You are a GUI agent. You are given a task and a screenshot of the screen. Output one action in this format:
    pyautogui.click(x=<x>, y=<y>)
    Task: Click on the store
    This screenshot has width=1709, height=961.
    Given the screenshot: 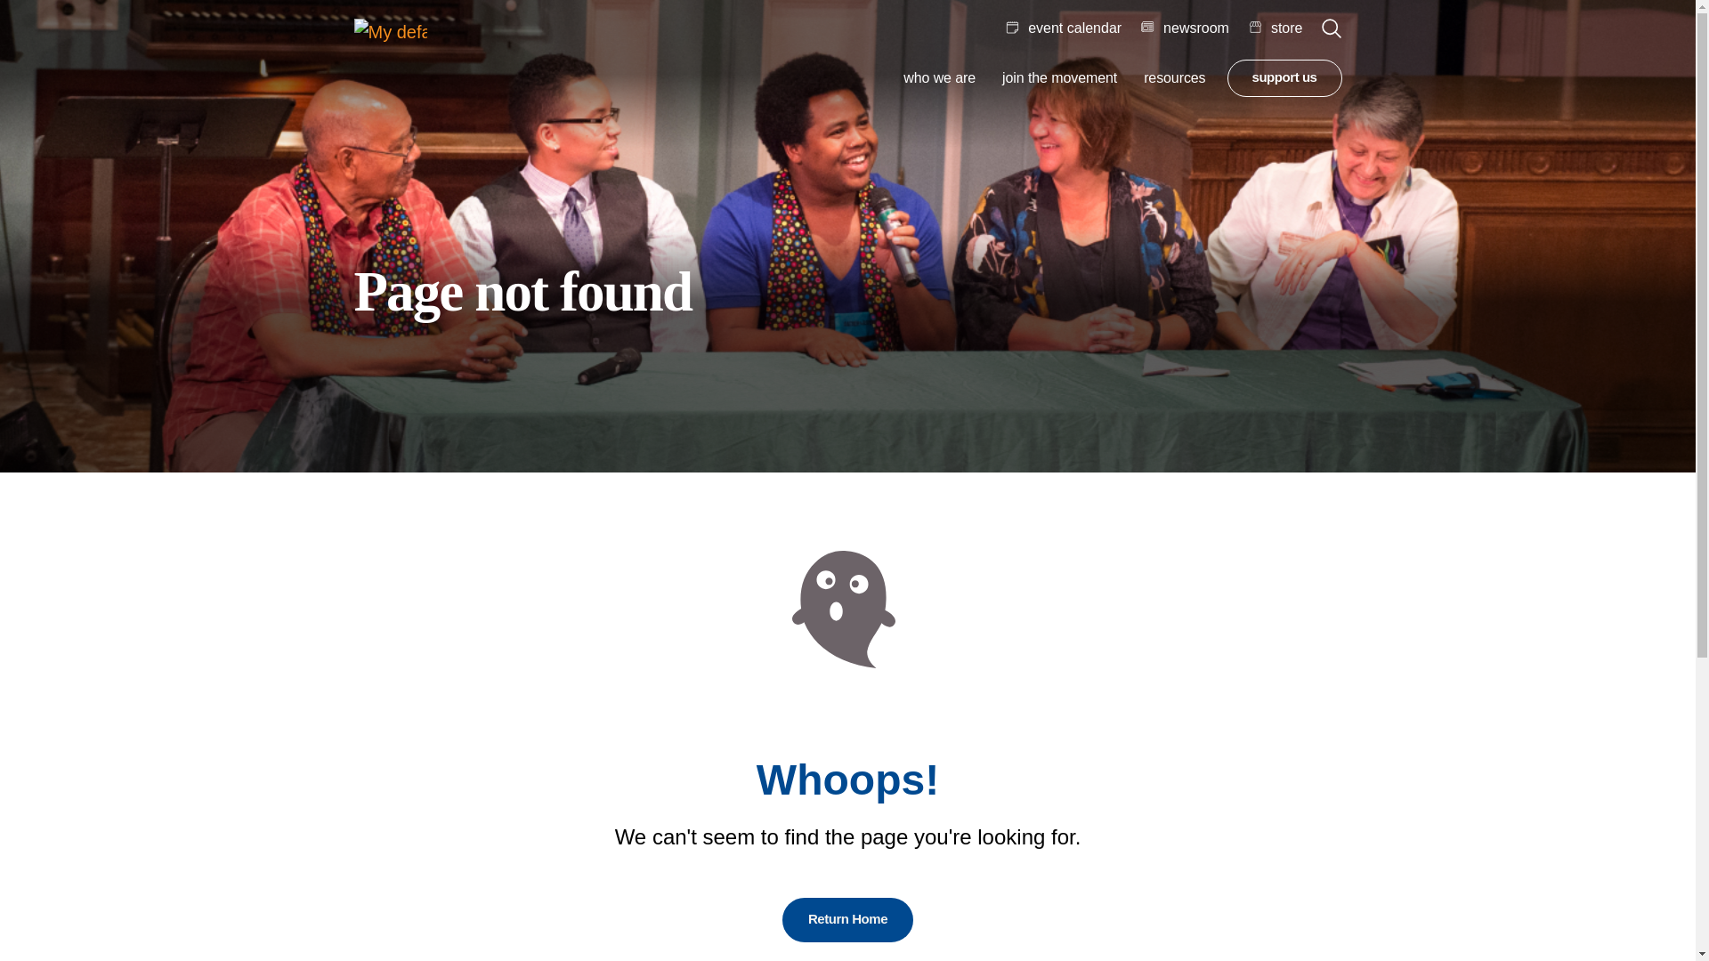 What is the action you would take?
    pyautogui.click(x=1276, y=28)
    